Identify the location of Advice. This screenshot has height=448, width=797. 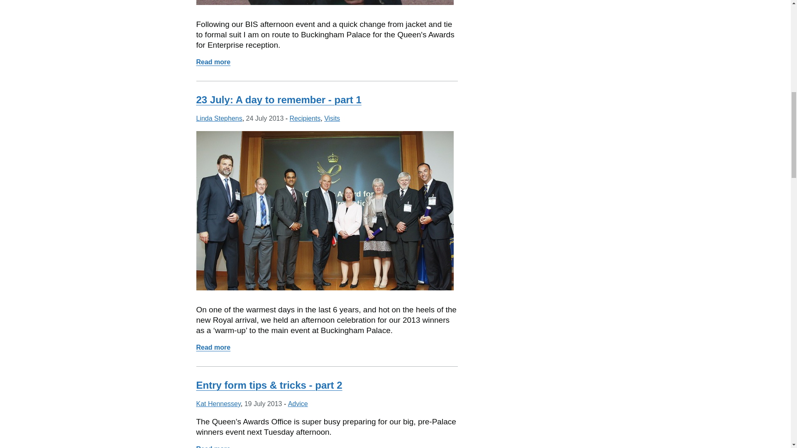
(298, 404).